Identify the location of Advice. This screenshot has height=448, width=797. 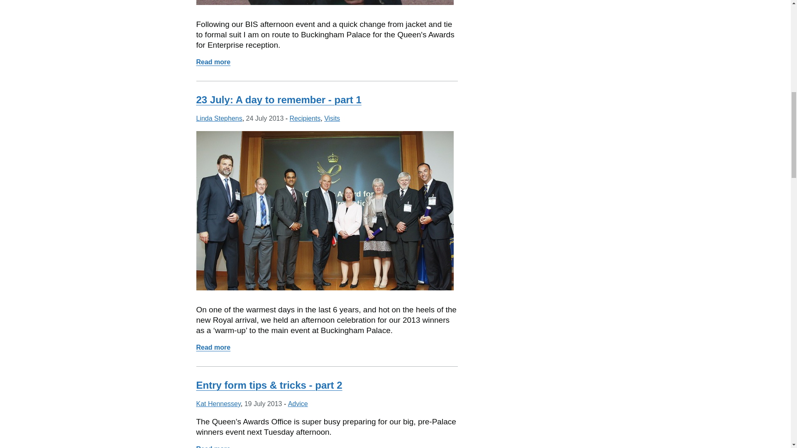
(298, 404).